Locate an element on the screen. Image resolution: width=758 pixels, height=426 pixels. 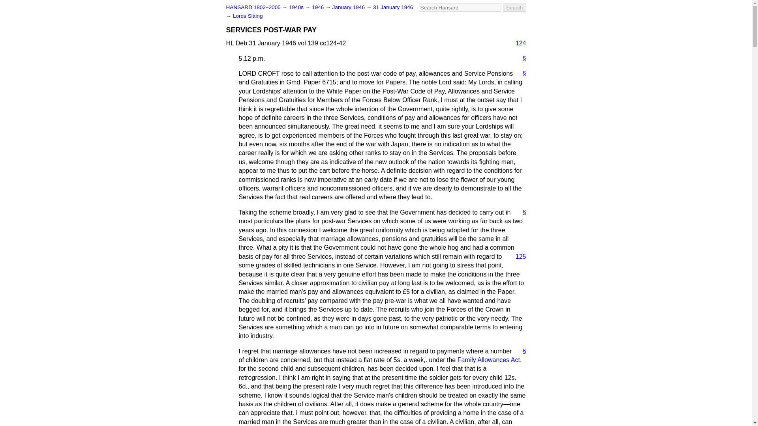
Link to this contribution is located at coordinates (521, 73).